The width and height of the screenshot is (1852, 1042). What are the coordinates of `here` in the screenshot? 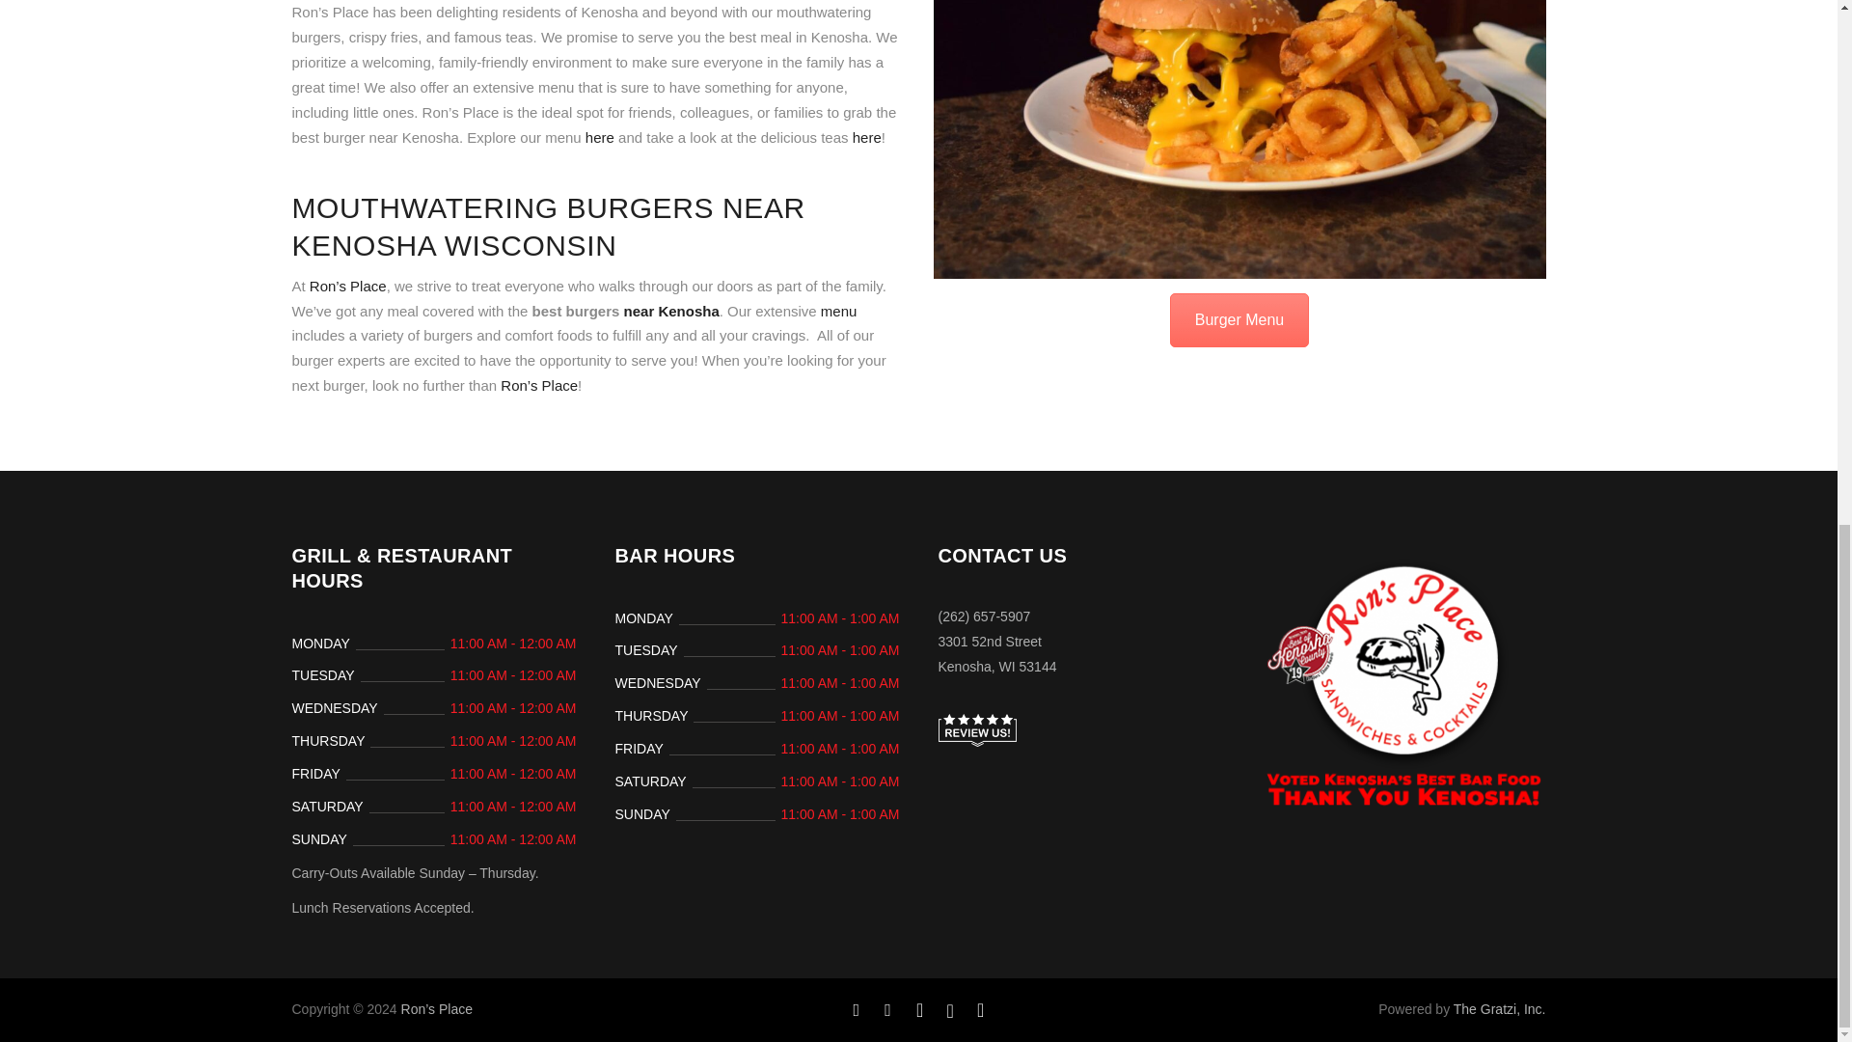 It's located at (600, 137).